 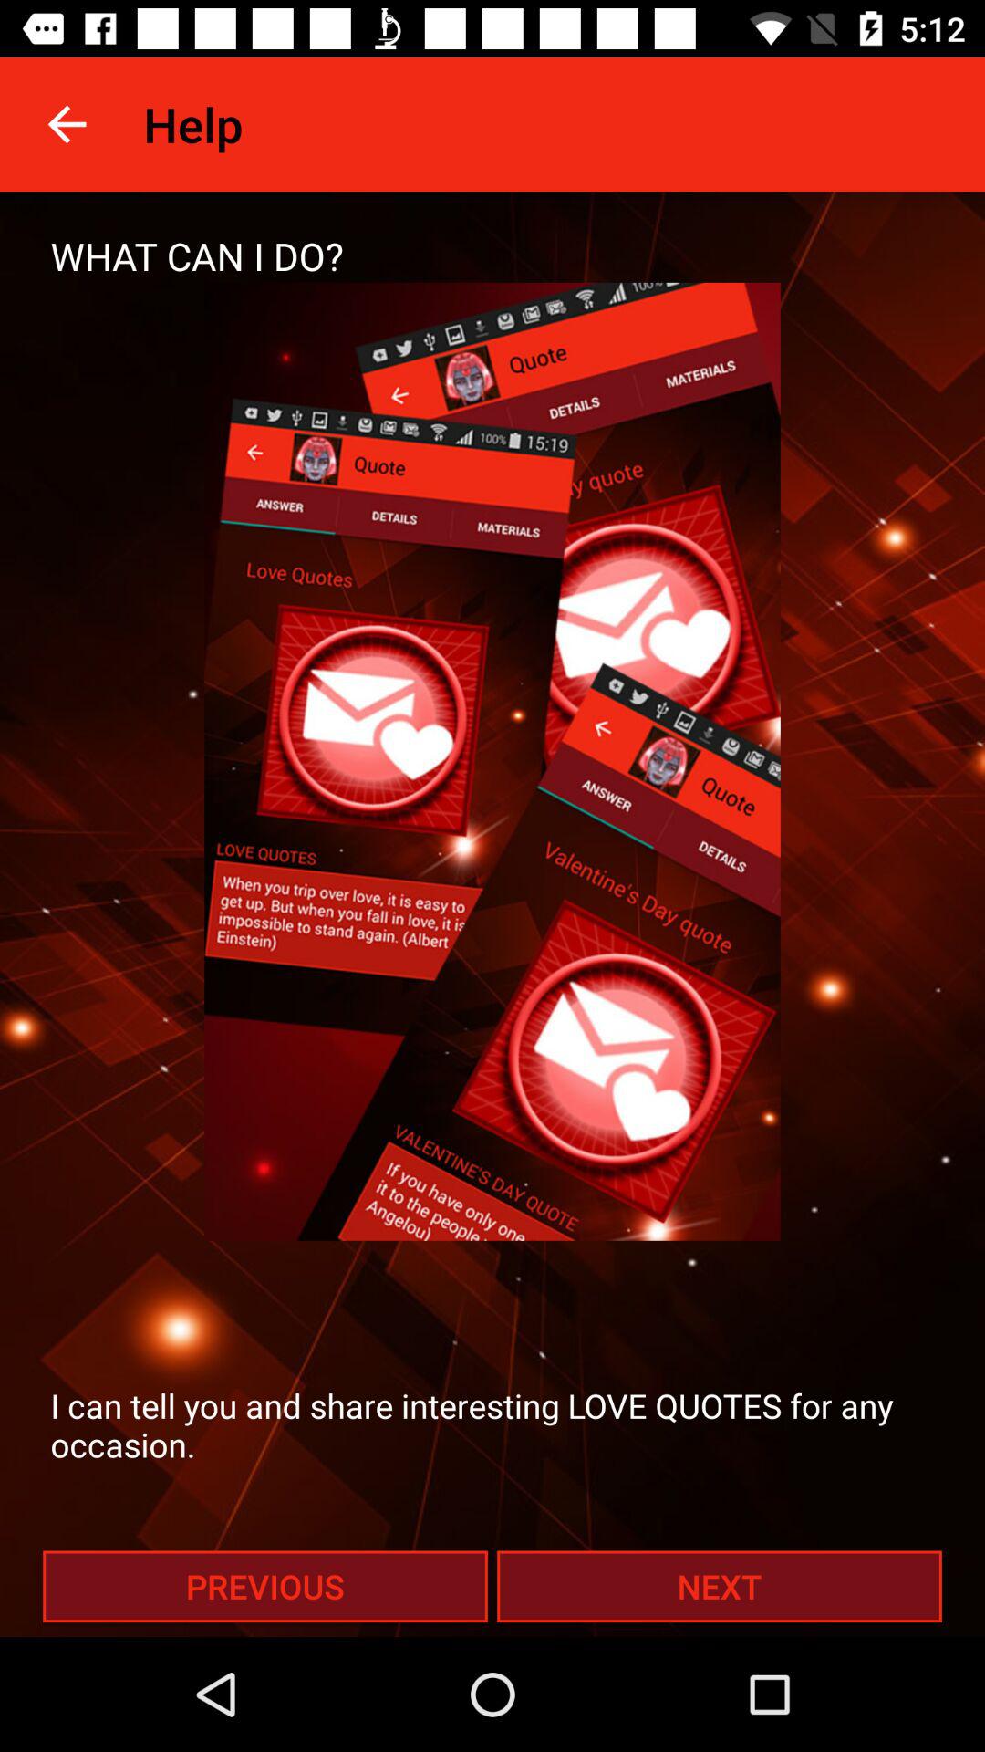 What do you see at coordinates (67, 124) in the screenshot?
I see `choose icon above the what can i item` at bounding box center [67, 124].